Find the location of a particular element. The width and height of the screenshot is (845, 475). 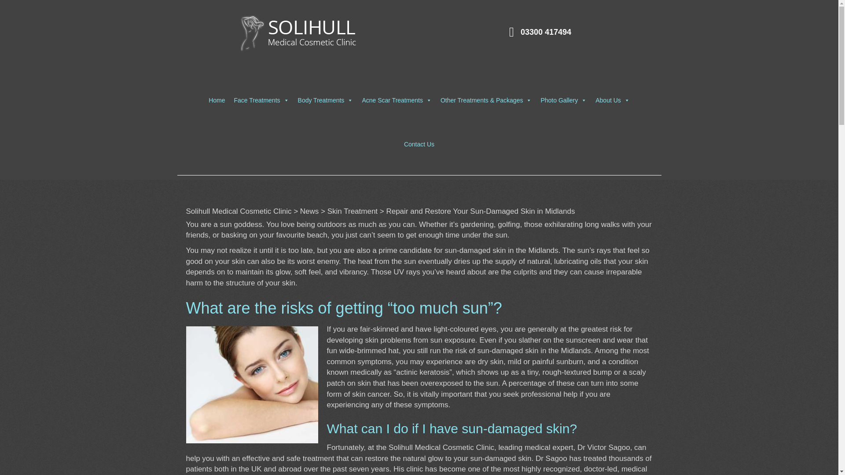

03300 417494 is located at coordinates (546, 32).